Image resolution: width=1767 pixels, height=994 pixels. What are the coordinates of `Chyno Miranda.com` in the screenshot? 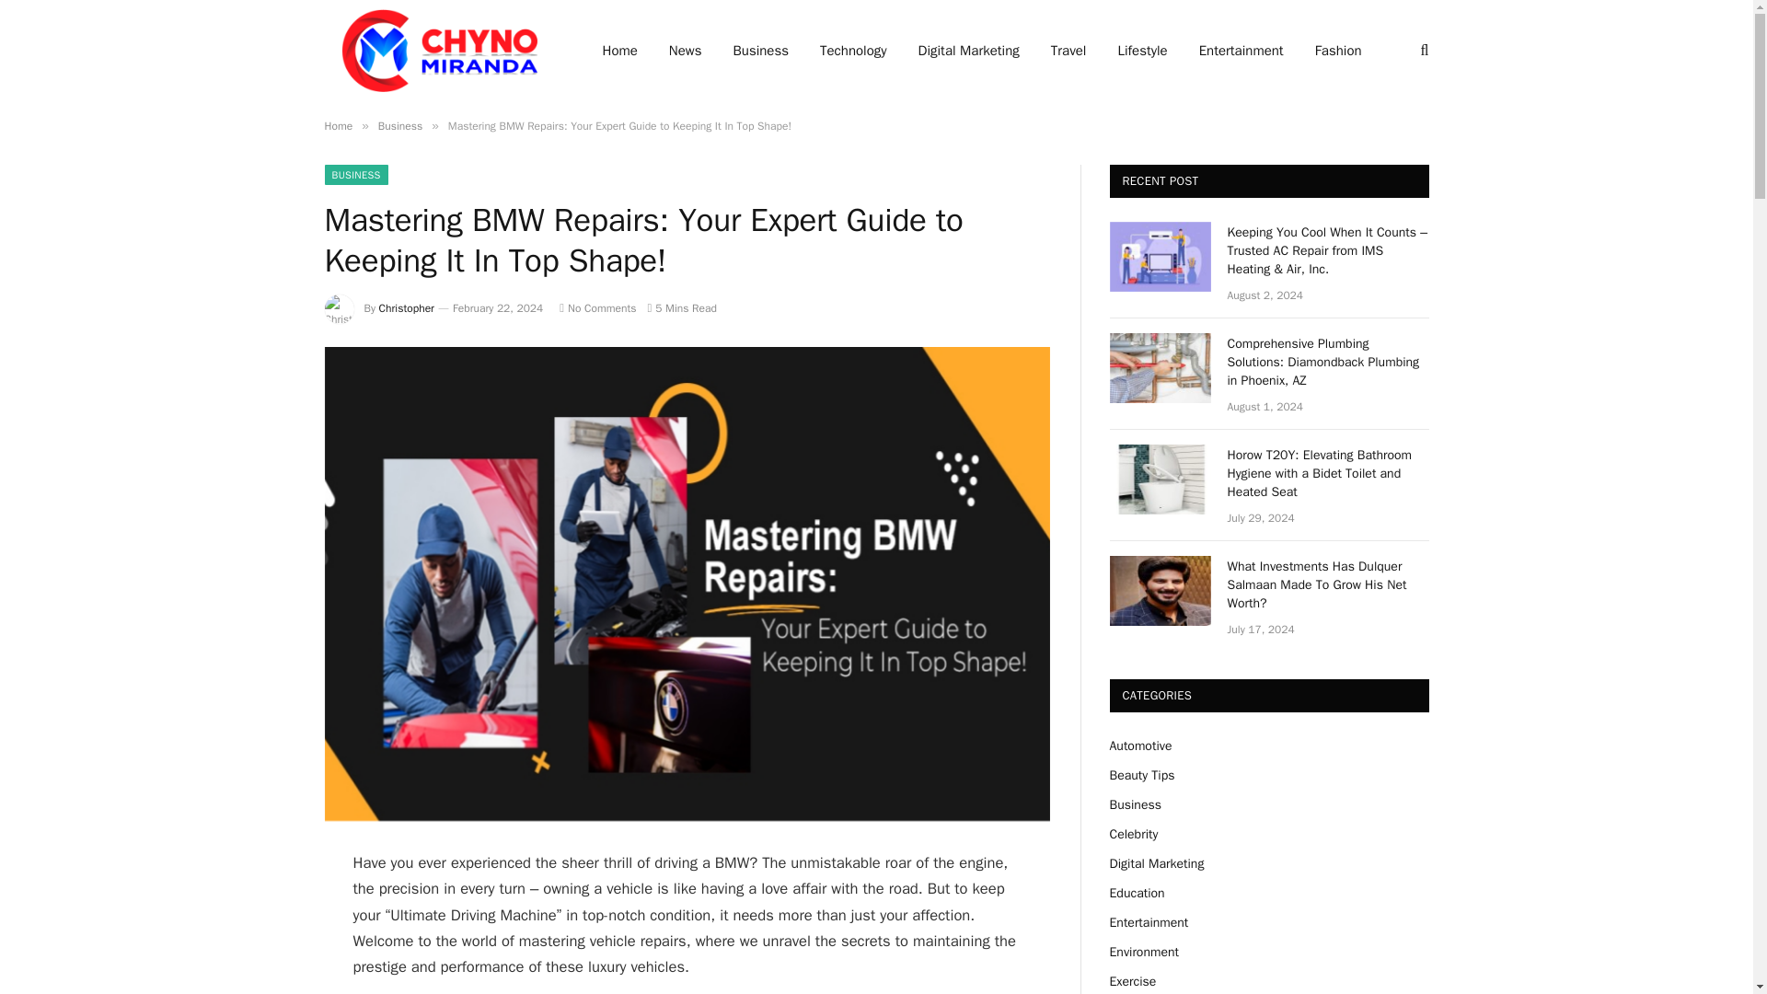 It's located at (438, 51).